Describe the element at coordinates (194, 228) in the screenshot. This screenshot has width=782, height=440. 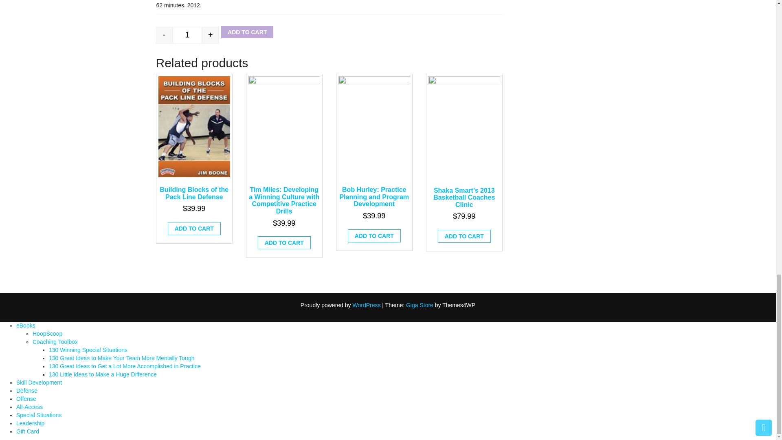
I see `ADD TO CART` at that location.